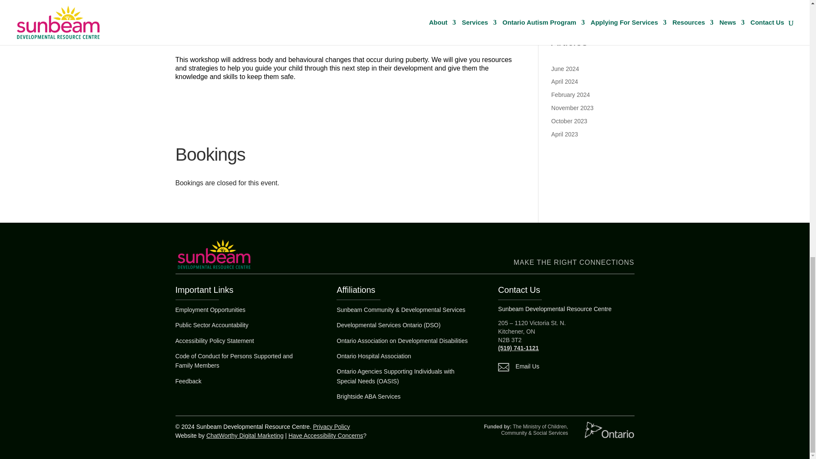 The image size is (816, 459). Describe the element at coordinates (609, 430) in the screenshot. I see `Province of Ontario Logo` at that location.